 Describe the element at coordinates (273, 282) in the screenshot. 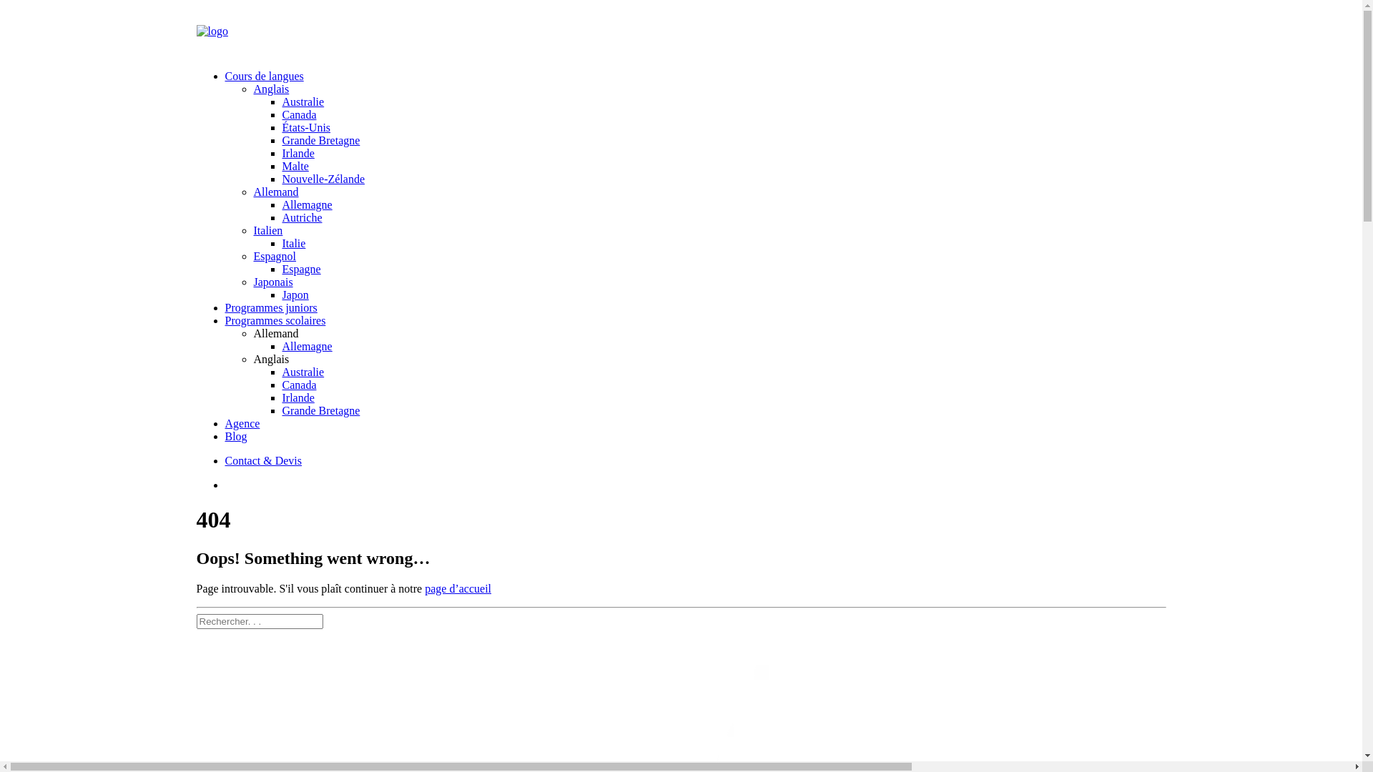

I see `Japonais` at that location.